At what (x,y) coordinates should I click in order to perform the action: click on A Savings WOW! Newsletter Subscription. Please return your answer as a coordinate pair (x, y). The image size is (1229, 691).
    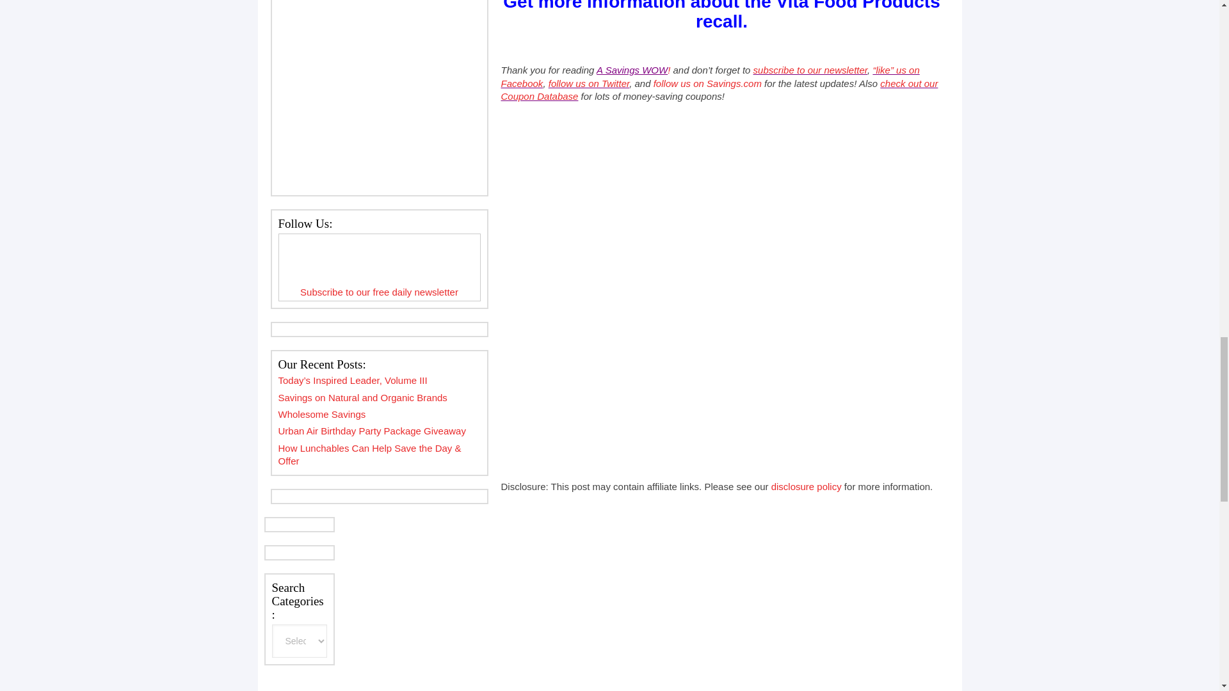
    Looking at the image, I should click on (810, 70).